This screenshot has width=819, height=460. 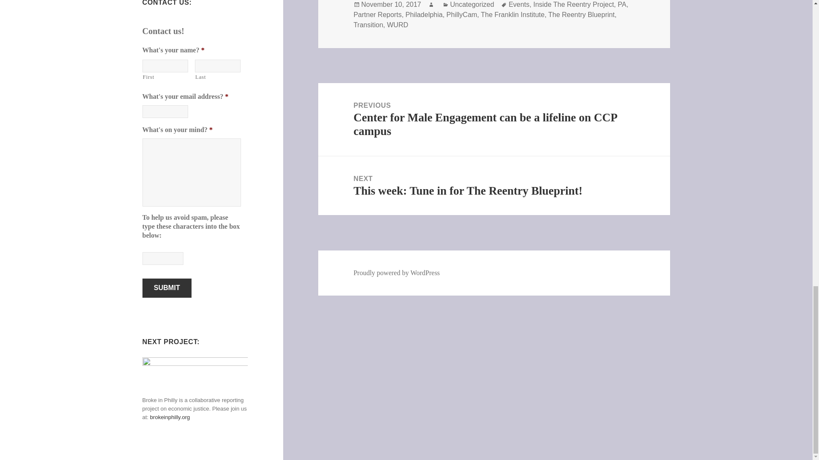 What do you see at coordinates (378, 14) in the screenshot?
I see `Partner Reports` at bounding box center [378, 14].